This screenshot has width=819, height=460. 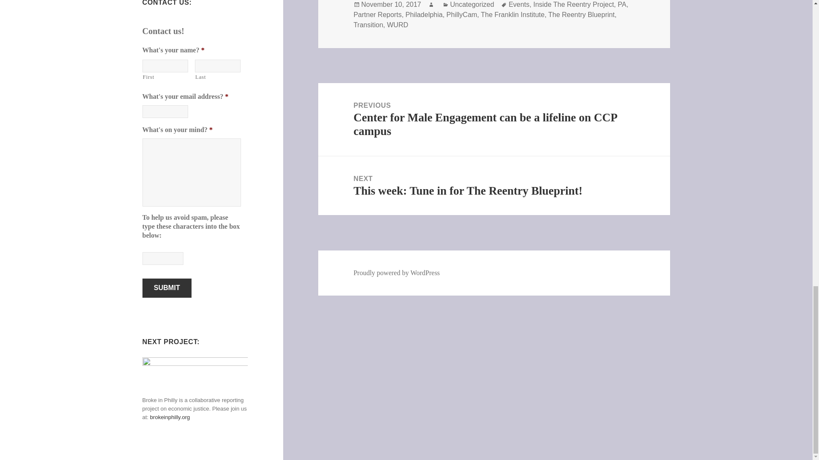 What do you see at coordinates (378, 14) in the screenshot?
I see `Partner Reports` at bounding box center [378, 14].